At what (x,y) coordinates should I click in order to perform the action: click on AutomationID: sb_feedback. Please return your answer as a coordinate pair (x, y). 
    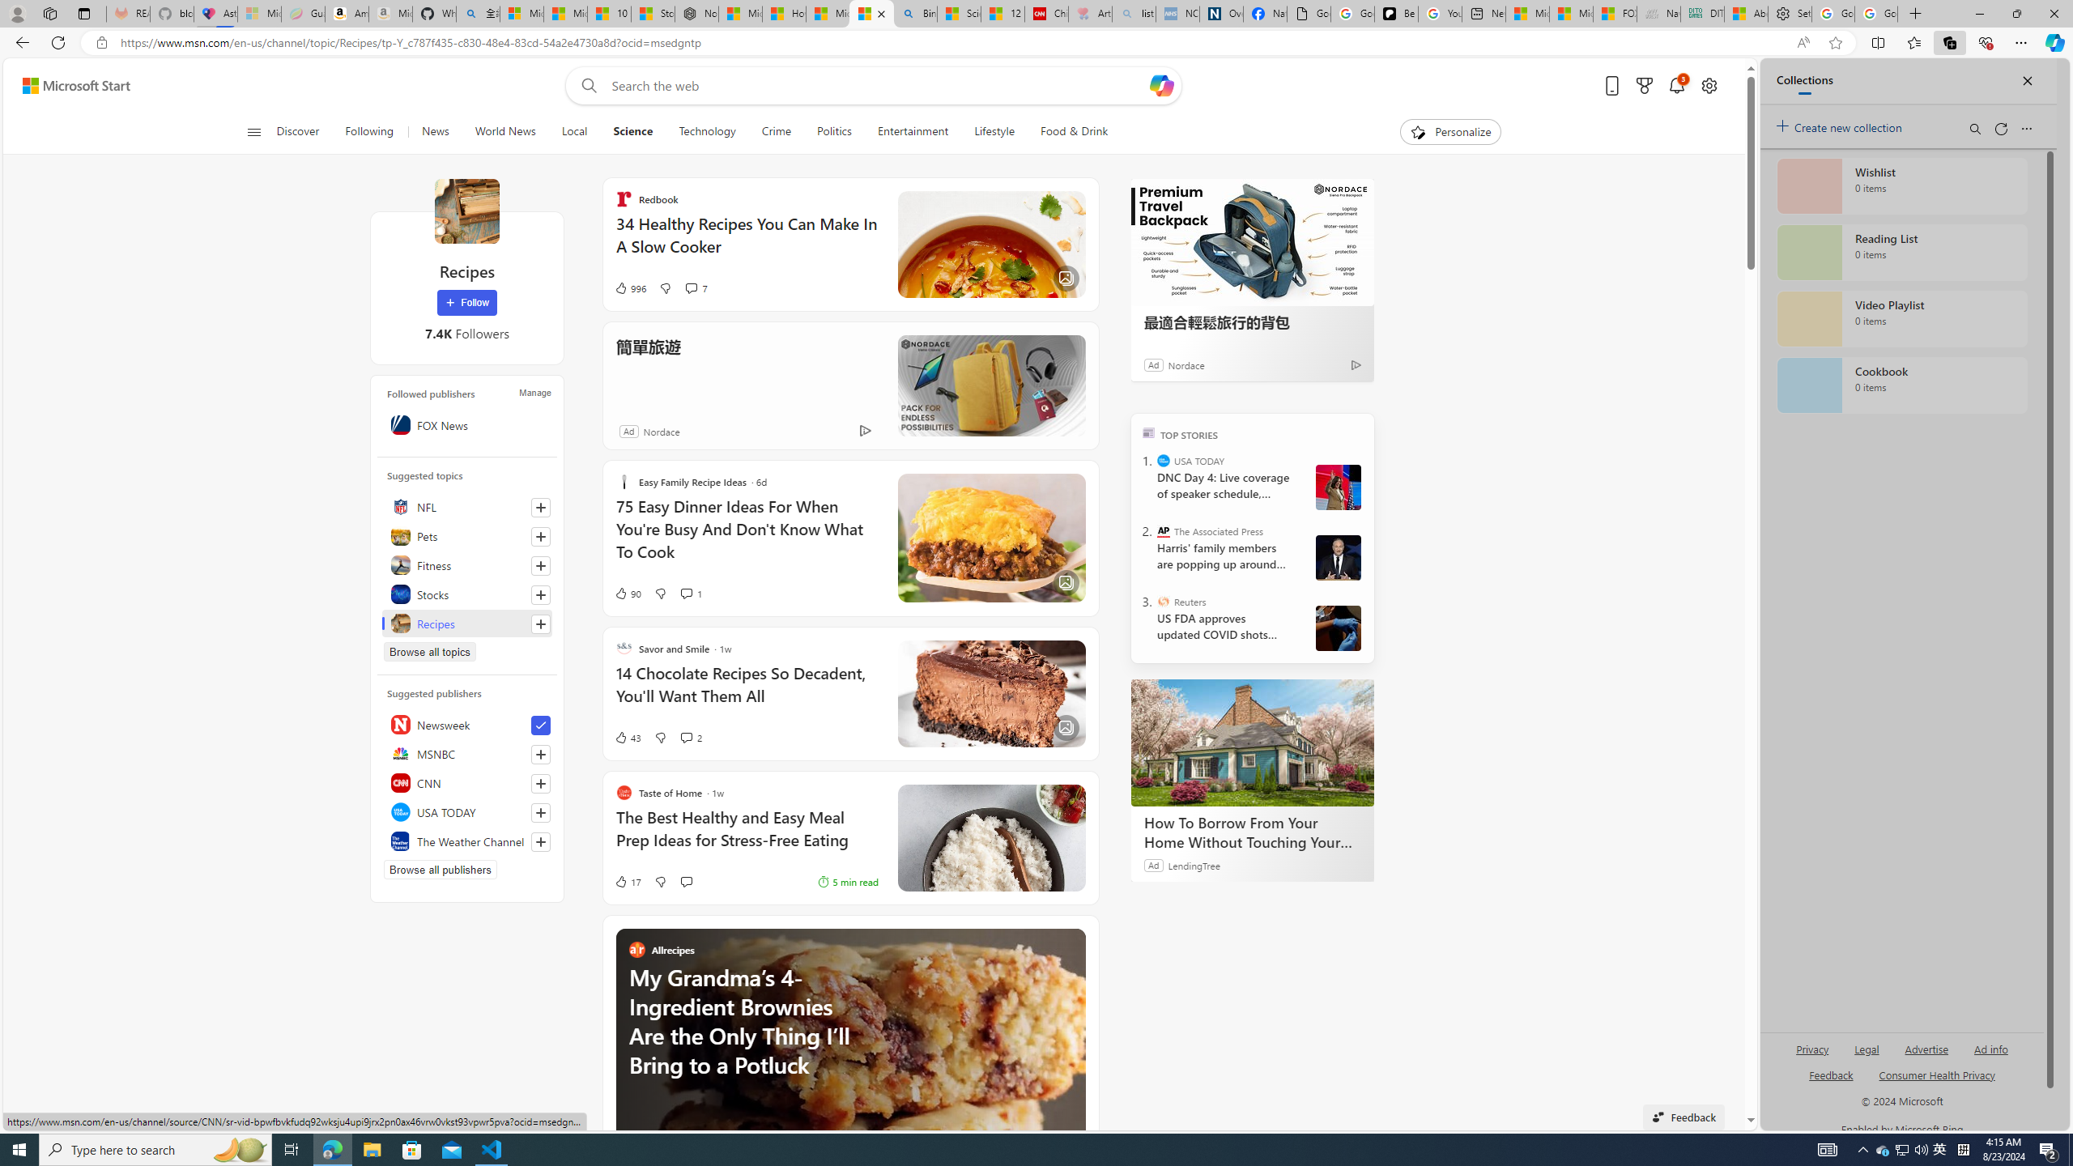
    Looking at the image, I should click on (1831, 1074).